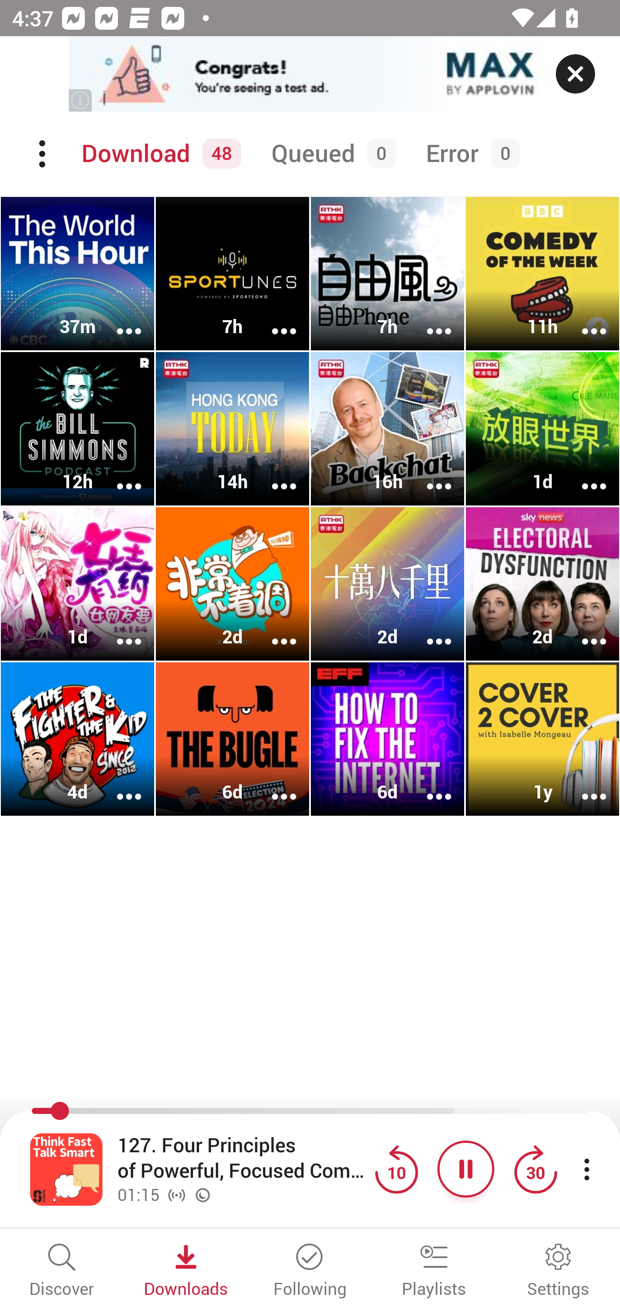  I want to click on Following, so click(310, 1271).